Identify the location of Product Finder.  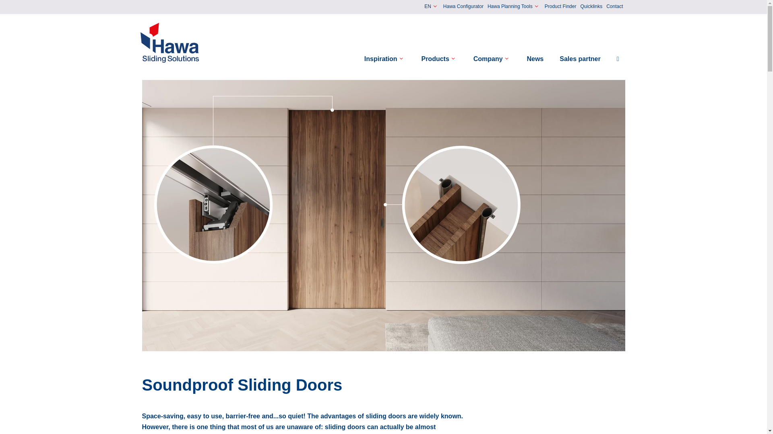
(560, 7).